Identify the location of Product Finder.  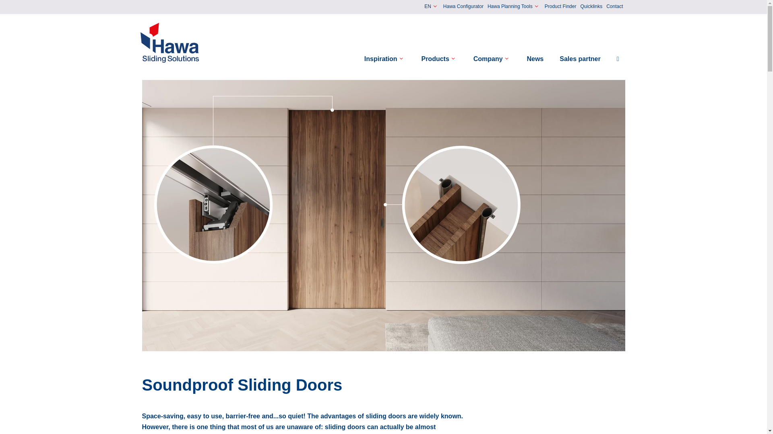
(560, 7).